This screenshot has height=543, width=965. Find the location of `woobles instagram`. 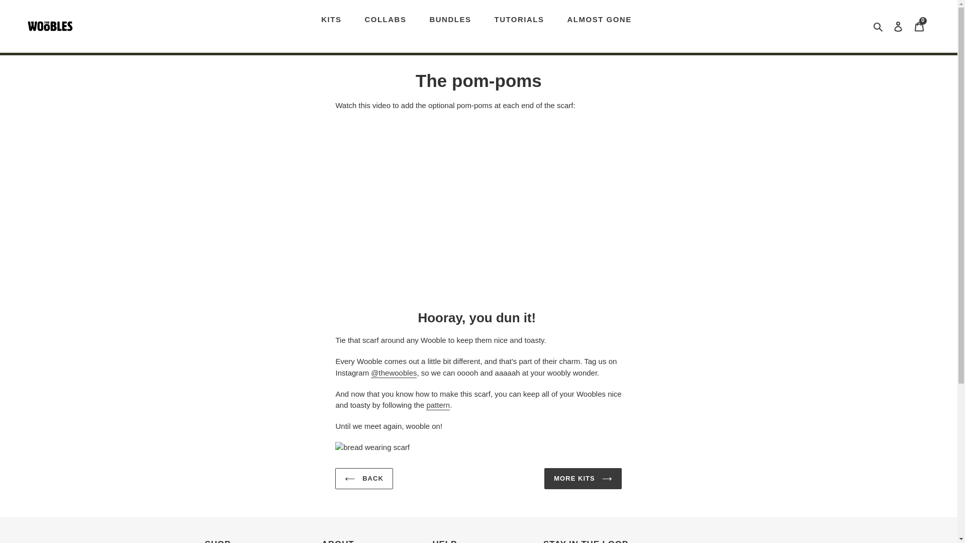

woobles instagram is located at coordinates (394, 373).